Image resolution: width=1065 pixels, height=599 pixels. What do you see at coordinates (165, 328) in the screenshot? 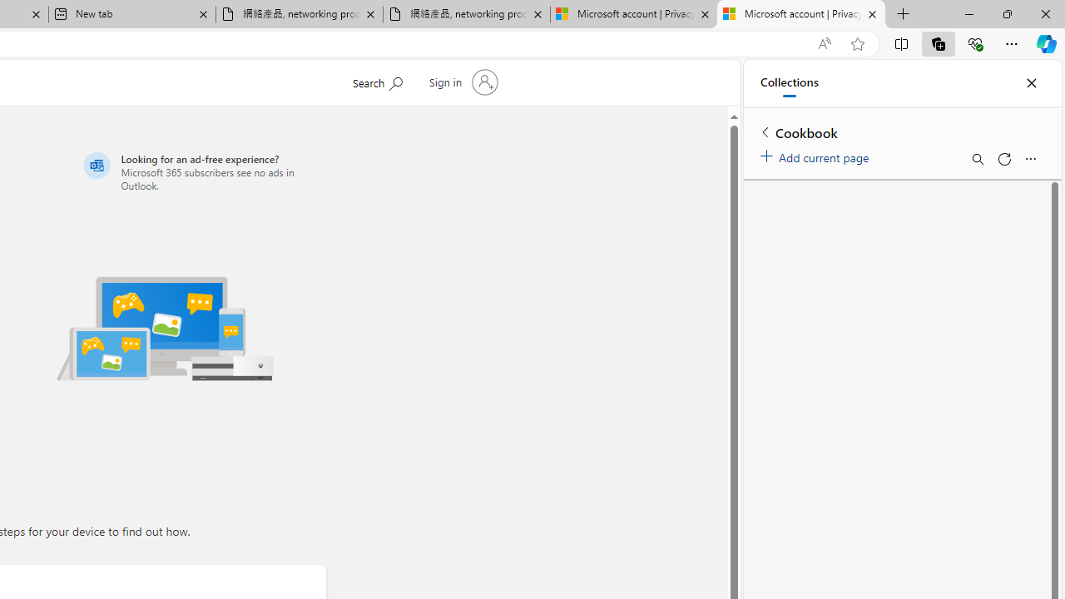
I see `Illustration of multiple devices` at bounding box center [165, 328].